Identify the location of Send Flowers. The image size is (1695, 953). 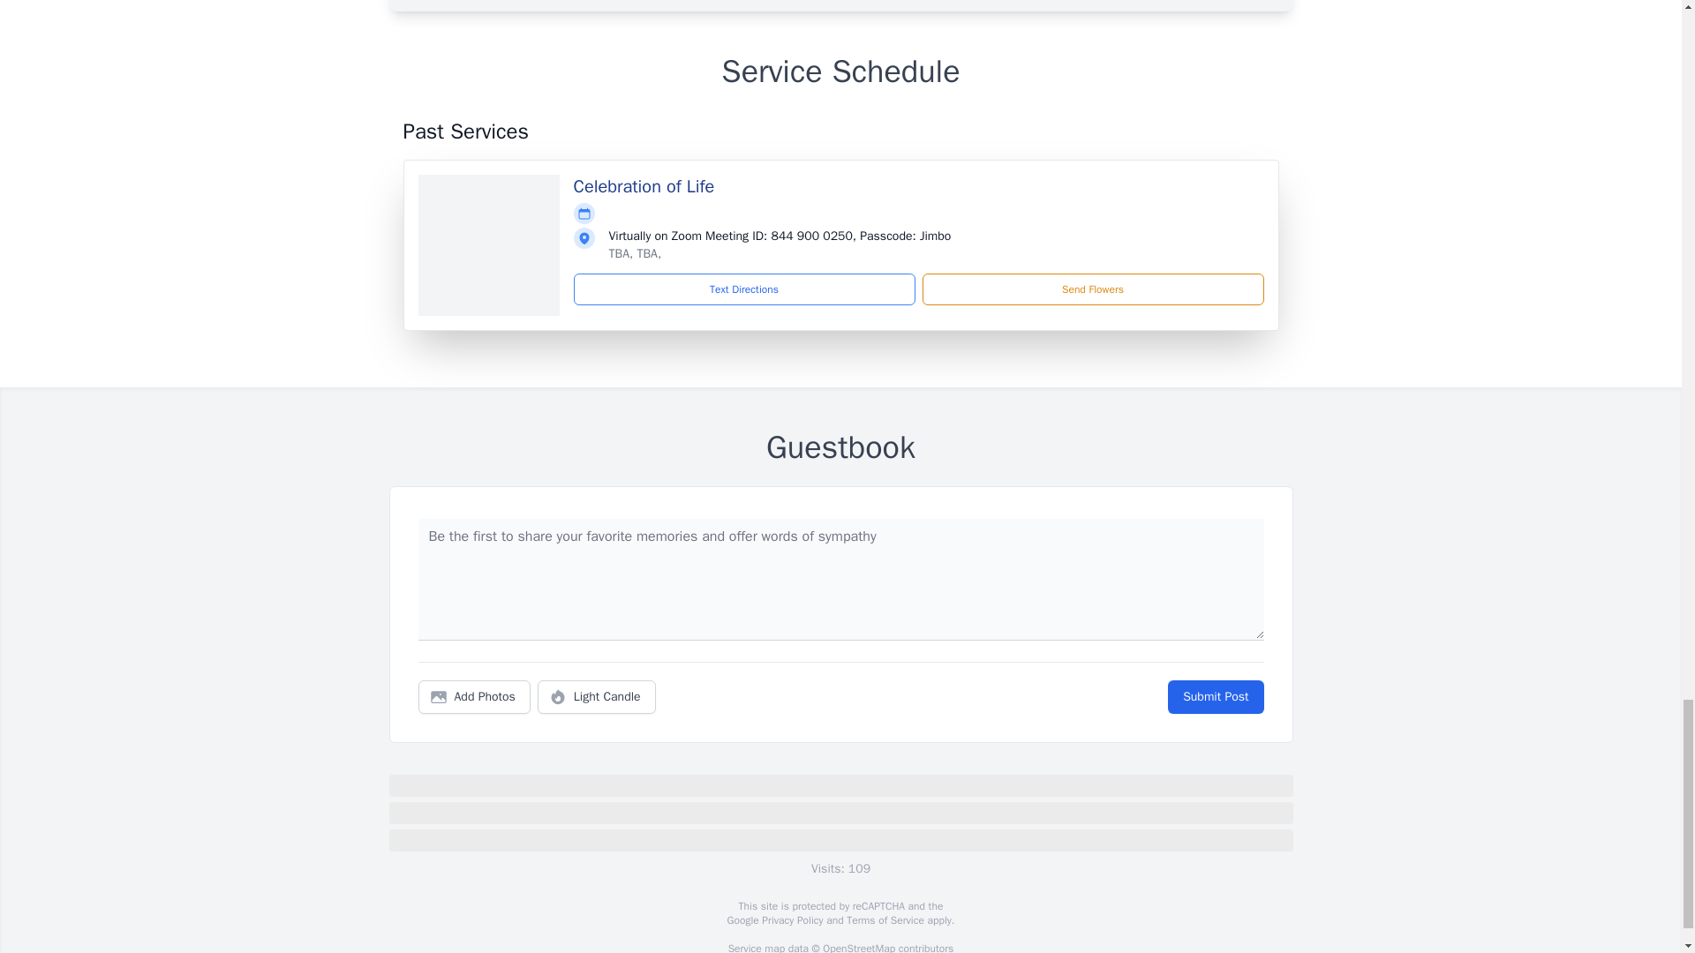
(1092, 289).